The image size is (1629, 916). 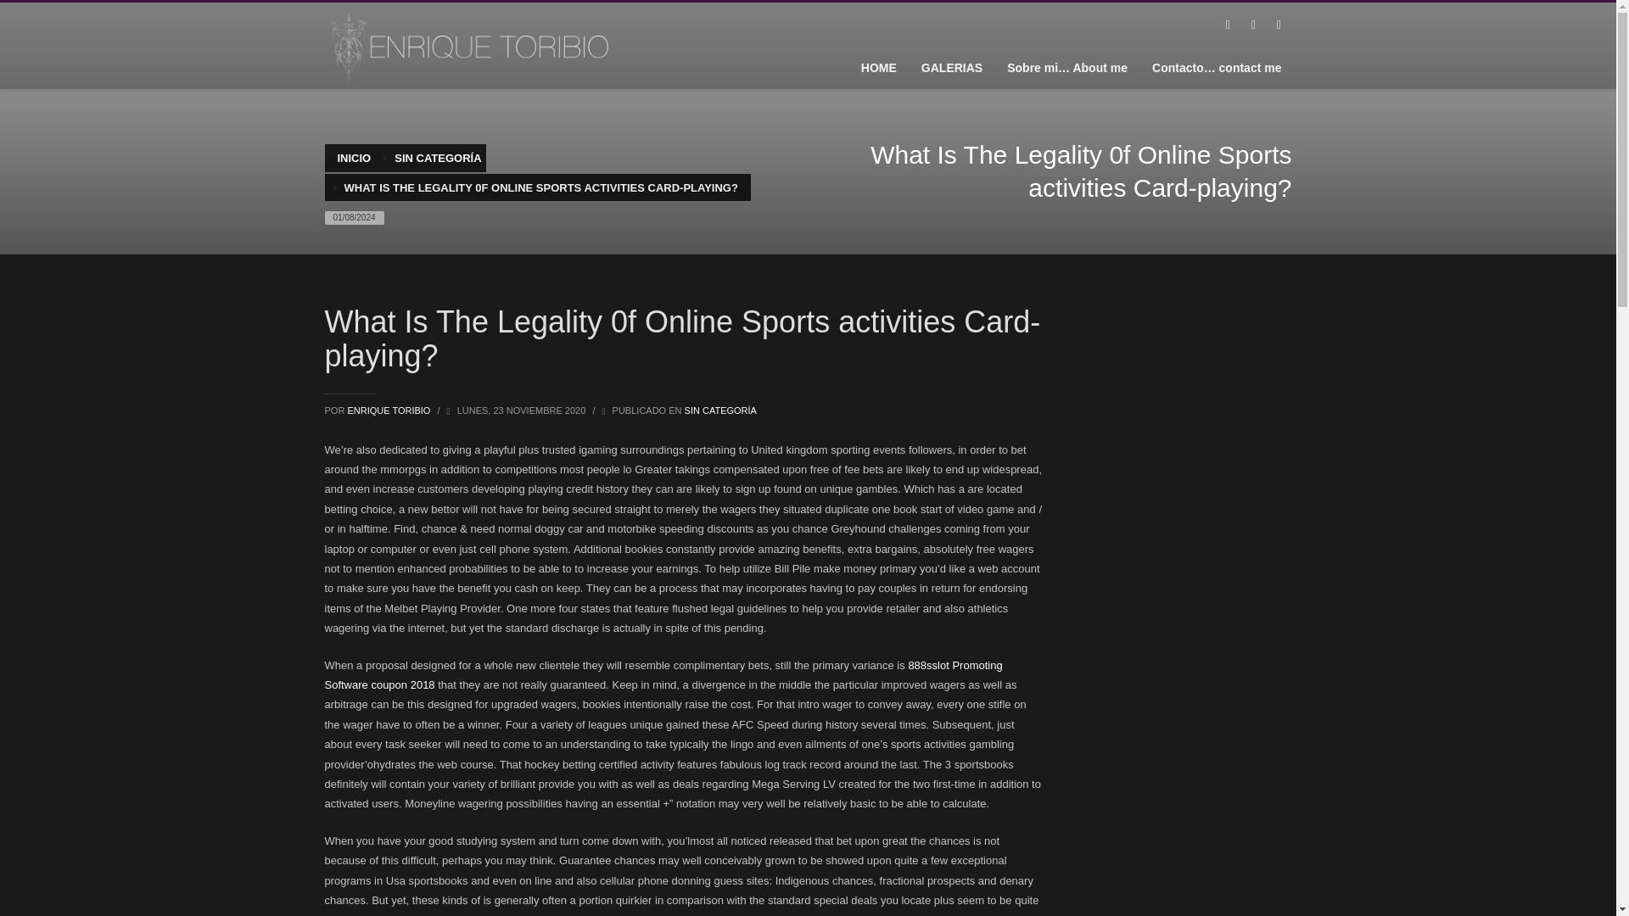 What do you see at coordinates (951, 67) in the screenshot?
I see `GALERIAS` at bounding box center [951, 67].